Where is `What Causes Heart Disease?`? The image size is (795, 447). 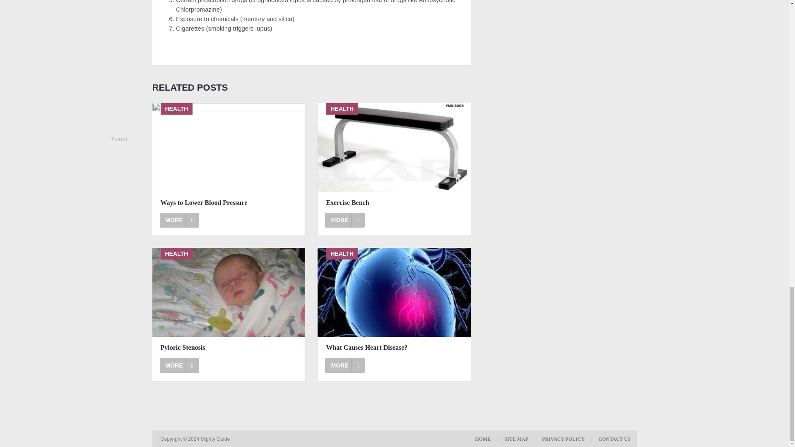 What Causes Heart Disease? is located at coordinates (394, 348).